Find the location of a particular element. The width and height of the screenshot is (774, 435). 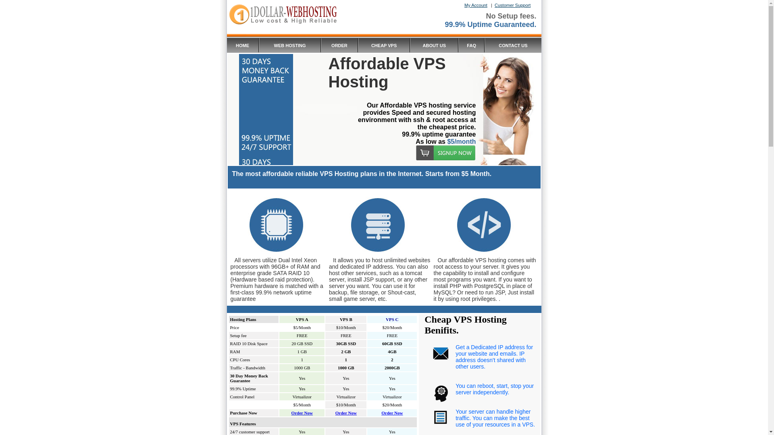

Order Now is located at coordinates (392, 413).